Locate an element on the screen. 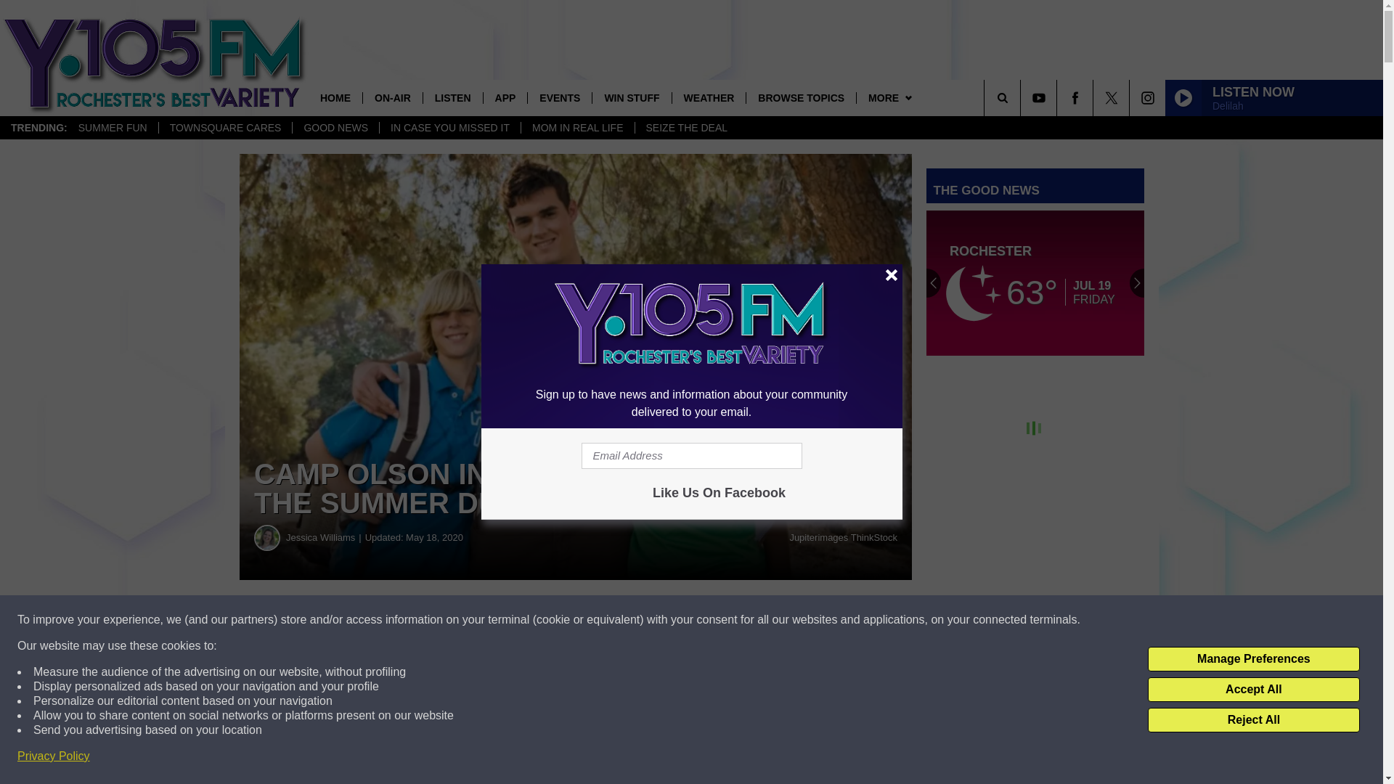 Image resolution: width=1394 pixels, height=784 pixels. ON-AIR is located at coordinates (392, 97).